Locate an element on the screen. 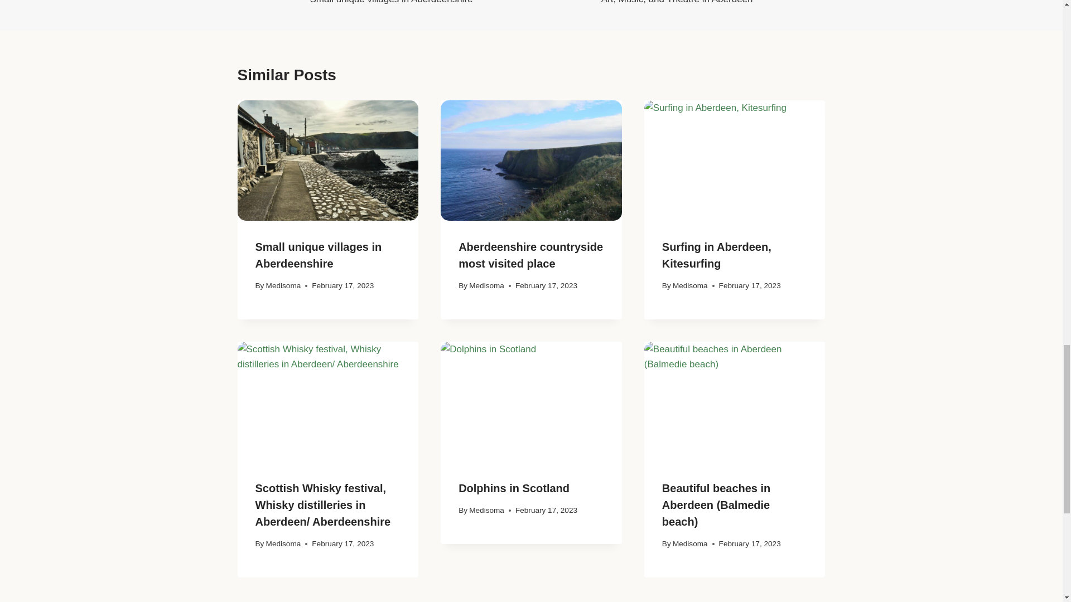 This screenshot has height=602, width=1071. Medisoma is located at coordinates (421, 3).